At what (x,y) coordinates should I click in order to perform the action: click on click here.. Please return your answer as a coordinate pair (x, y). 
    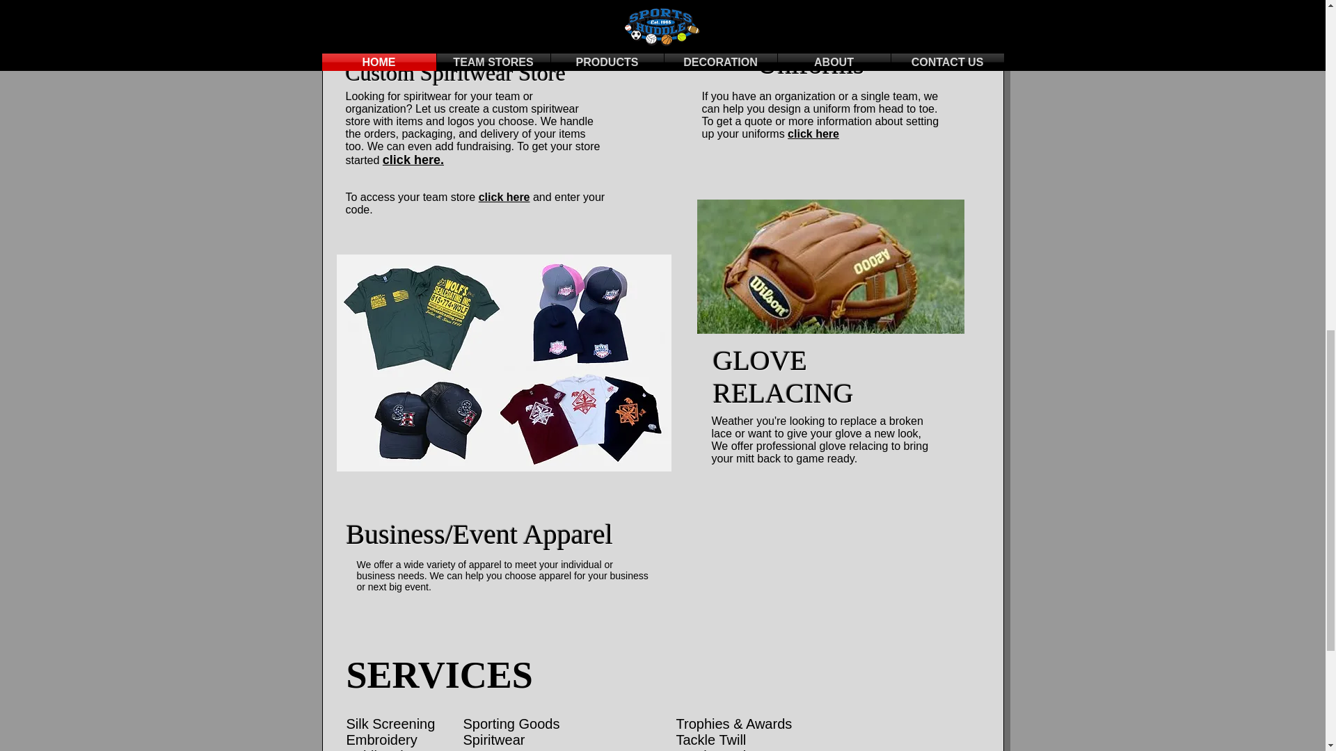
    Looking at the image, I should click on (413, 160).